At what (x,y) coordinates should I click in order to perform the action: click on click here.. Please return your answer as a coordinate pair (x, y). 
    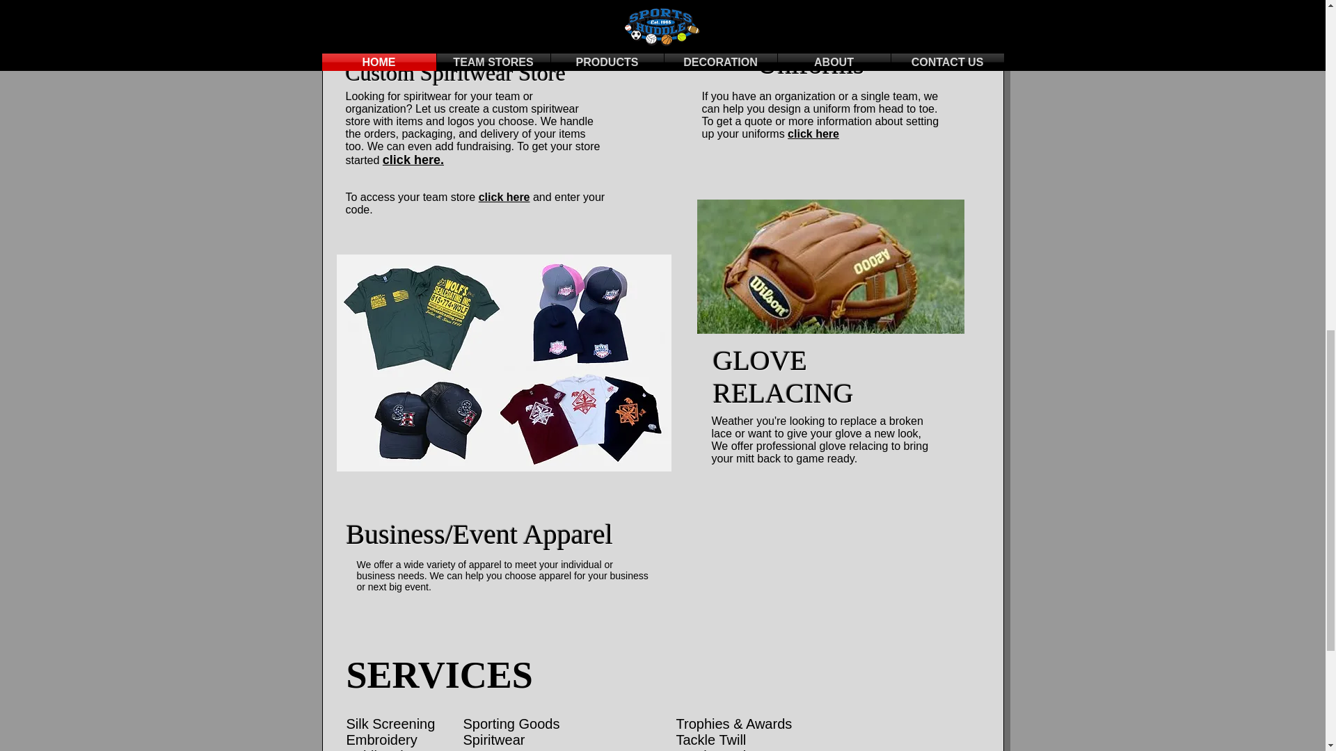
    Looking at the image, I should click on (413, 160).